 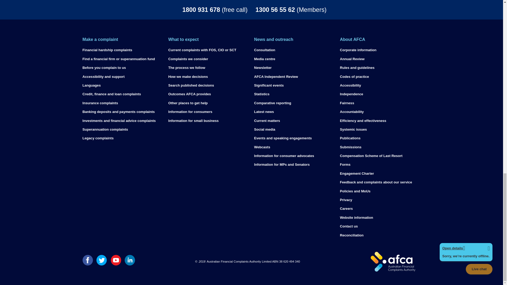 I want to click on Click here to visit our Facebook Page, so click(x=87, y=264).